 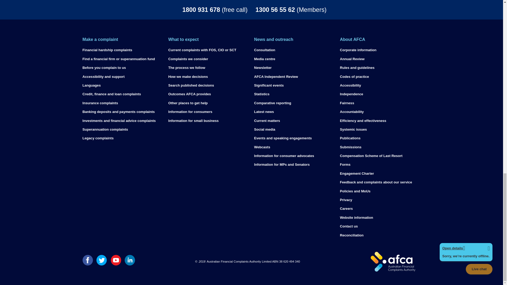 I want to click on Click here to visit our Facebook Page, so click(x=87, y=264).